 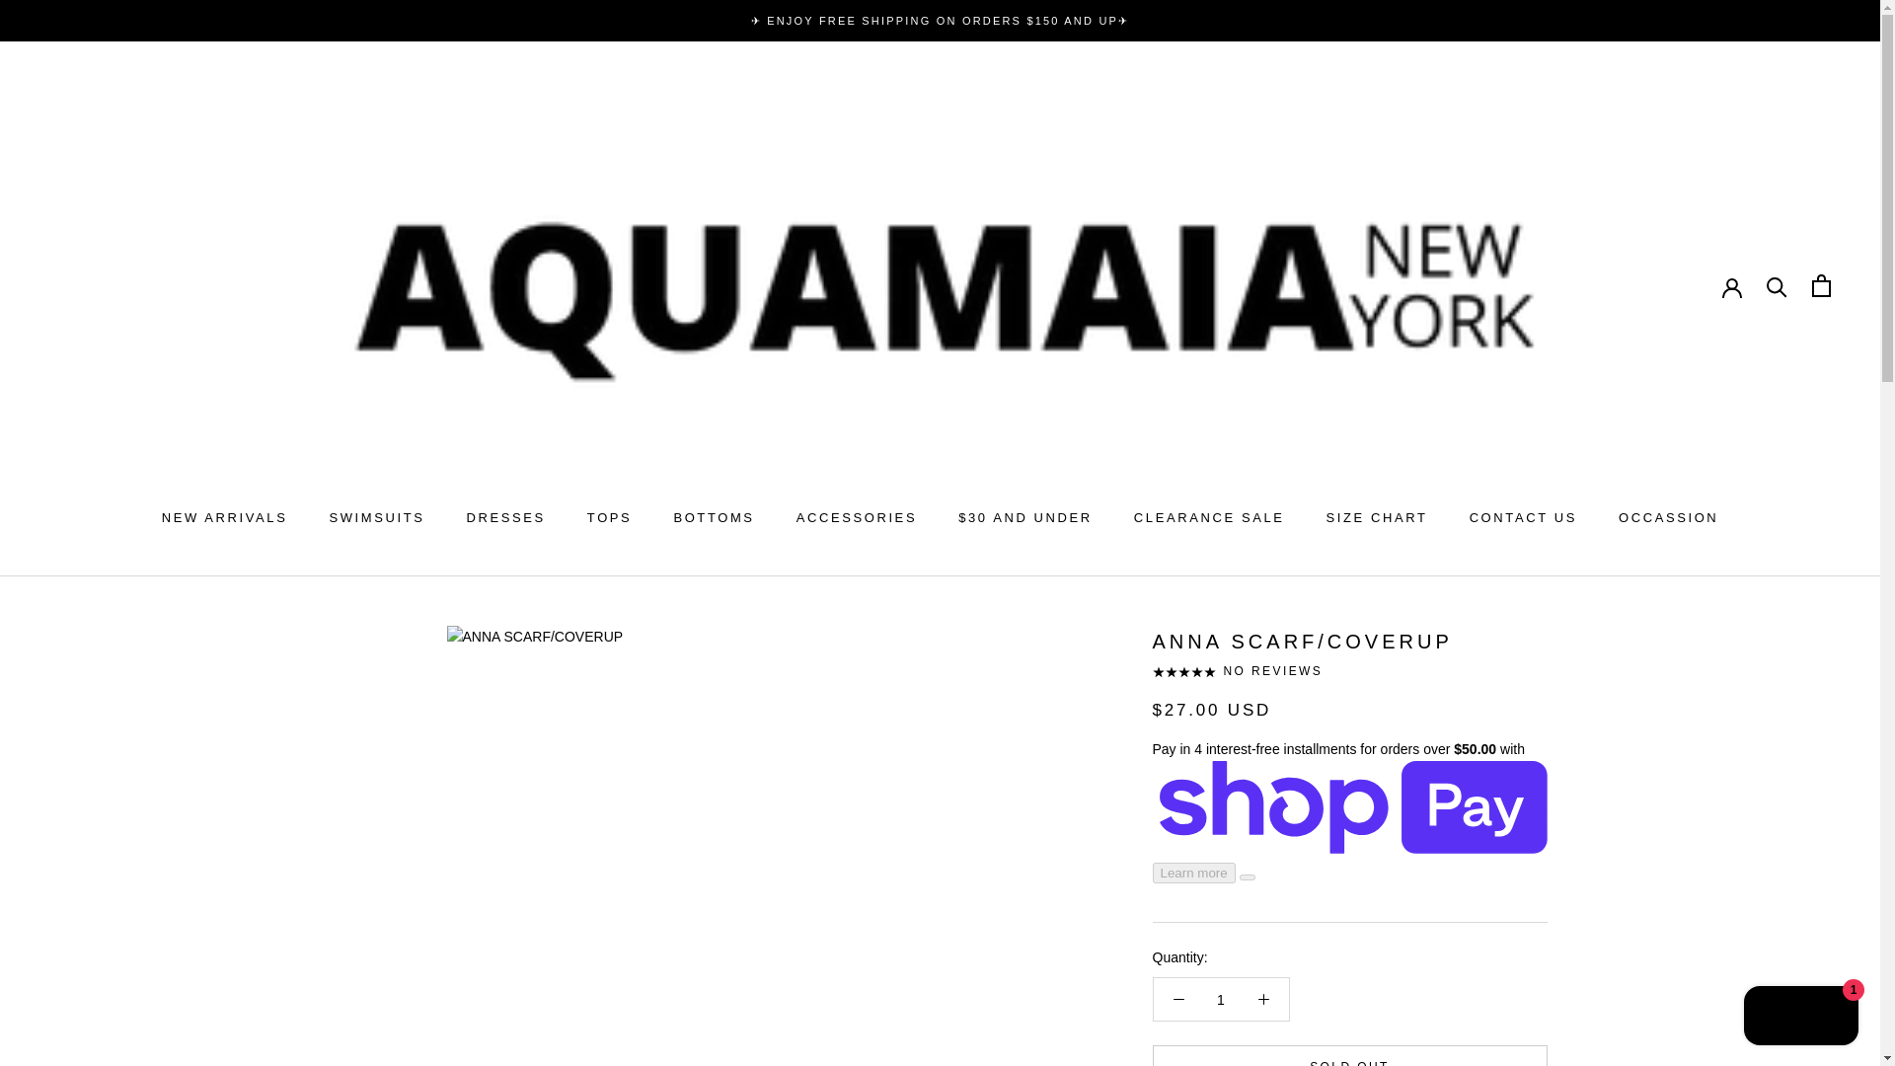 What do you see at coordinates (1208, 517) in the screenshot?
I see `1` at bounding box center [1208, 517].